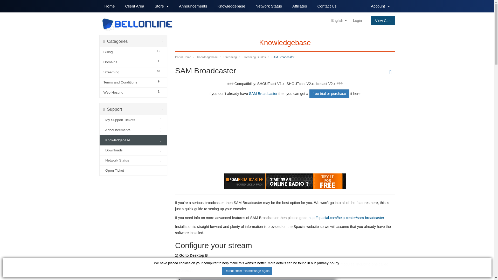  I want to click on Web Hosting, so click(128, 92).